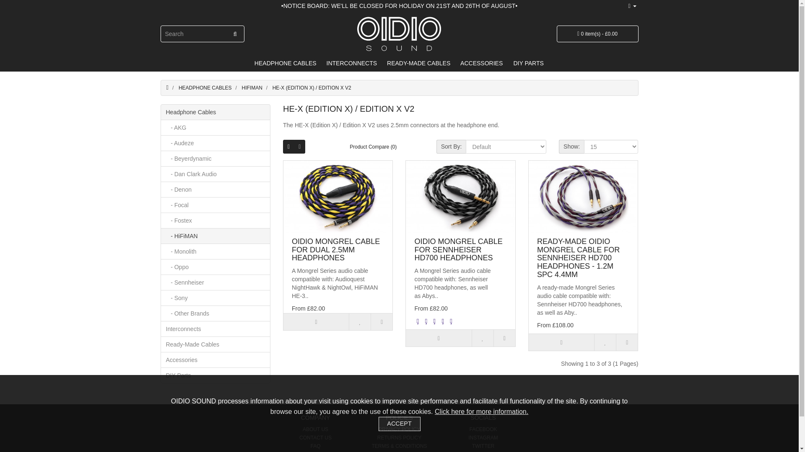  I want to click on ACCESSORIES, so click(481, 63).